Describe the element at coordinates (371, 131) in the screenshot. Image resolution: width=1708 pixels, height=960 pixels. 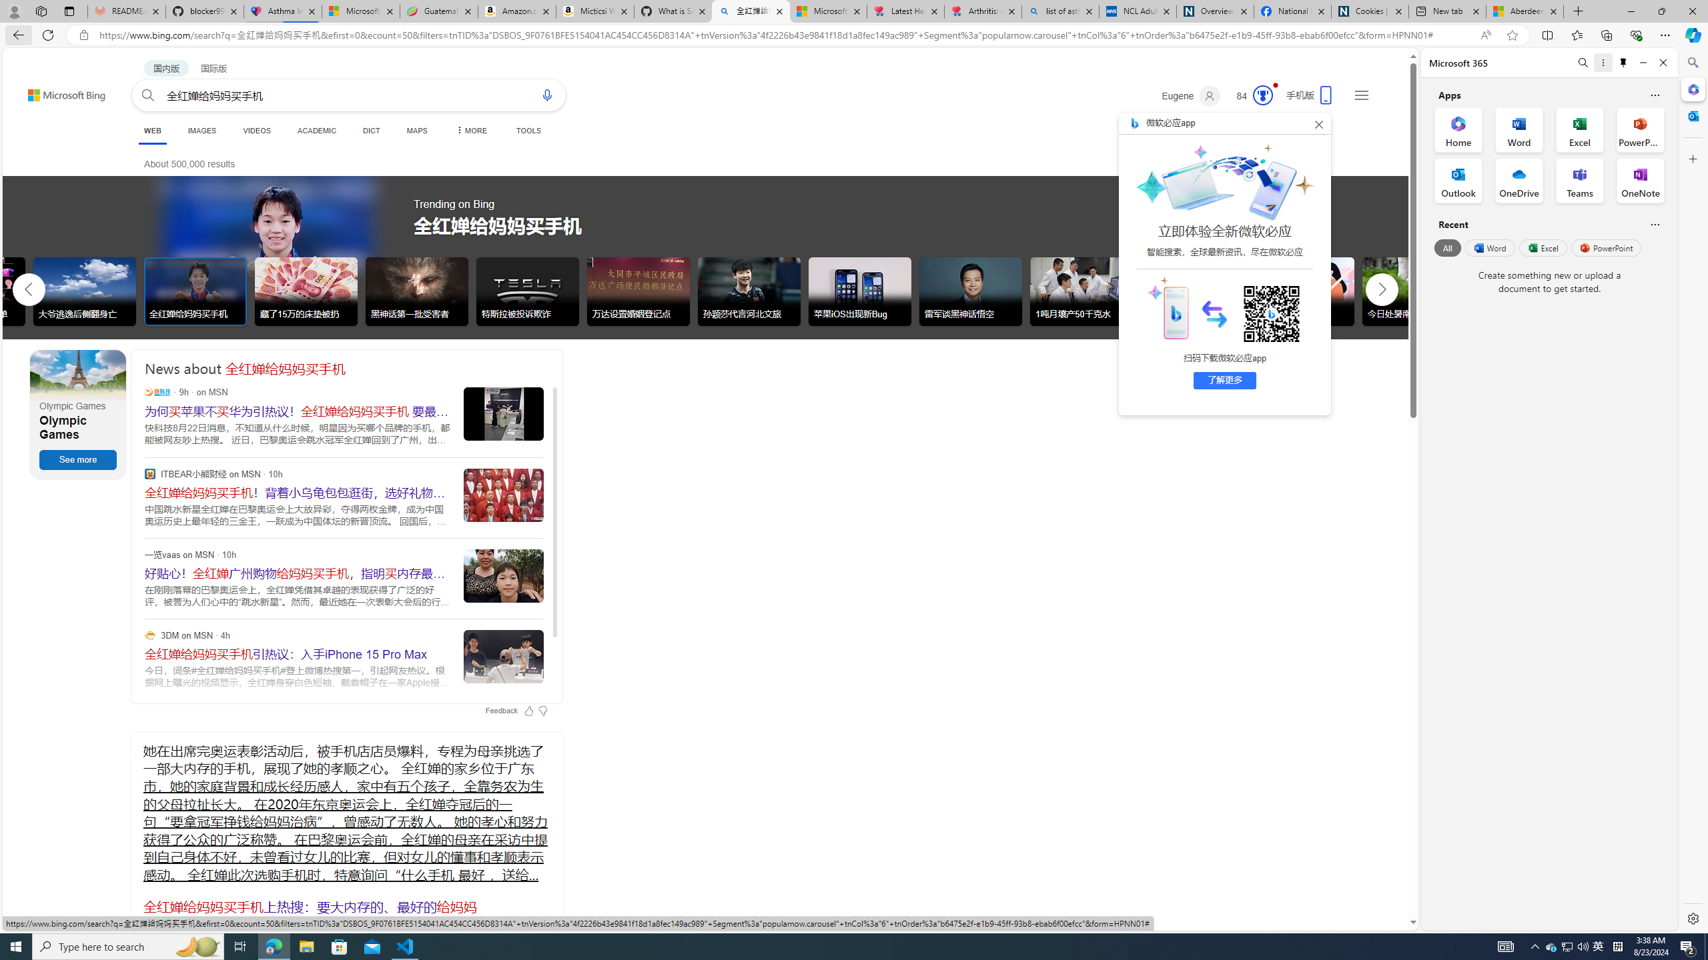
I see `DICT` at that location.